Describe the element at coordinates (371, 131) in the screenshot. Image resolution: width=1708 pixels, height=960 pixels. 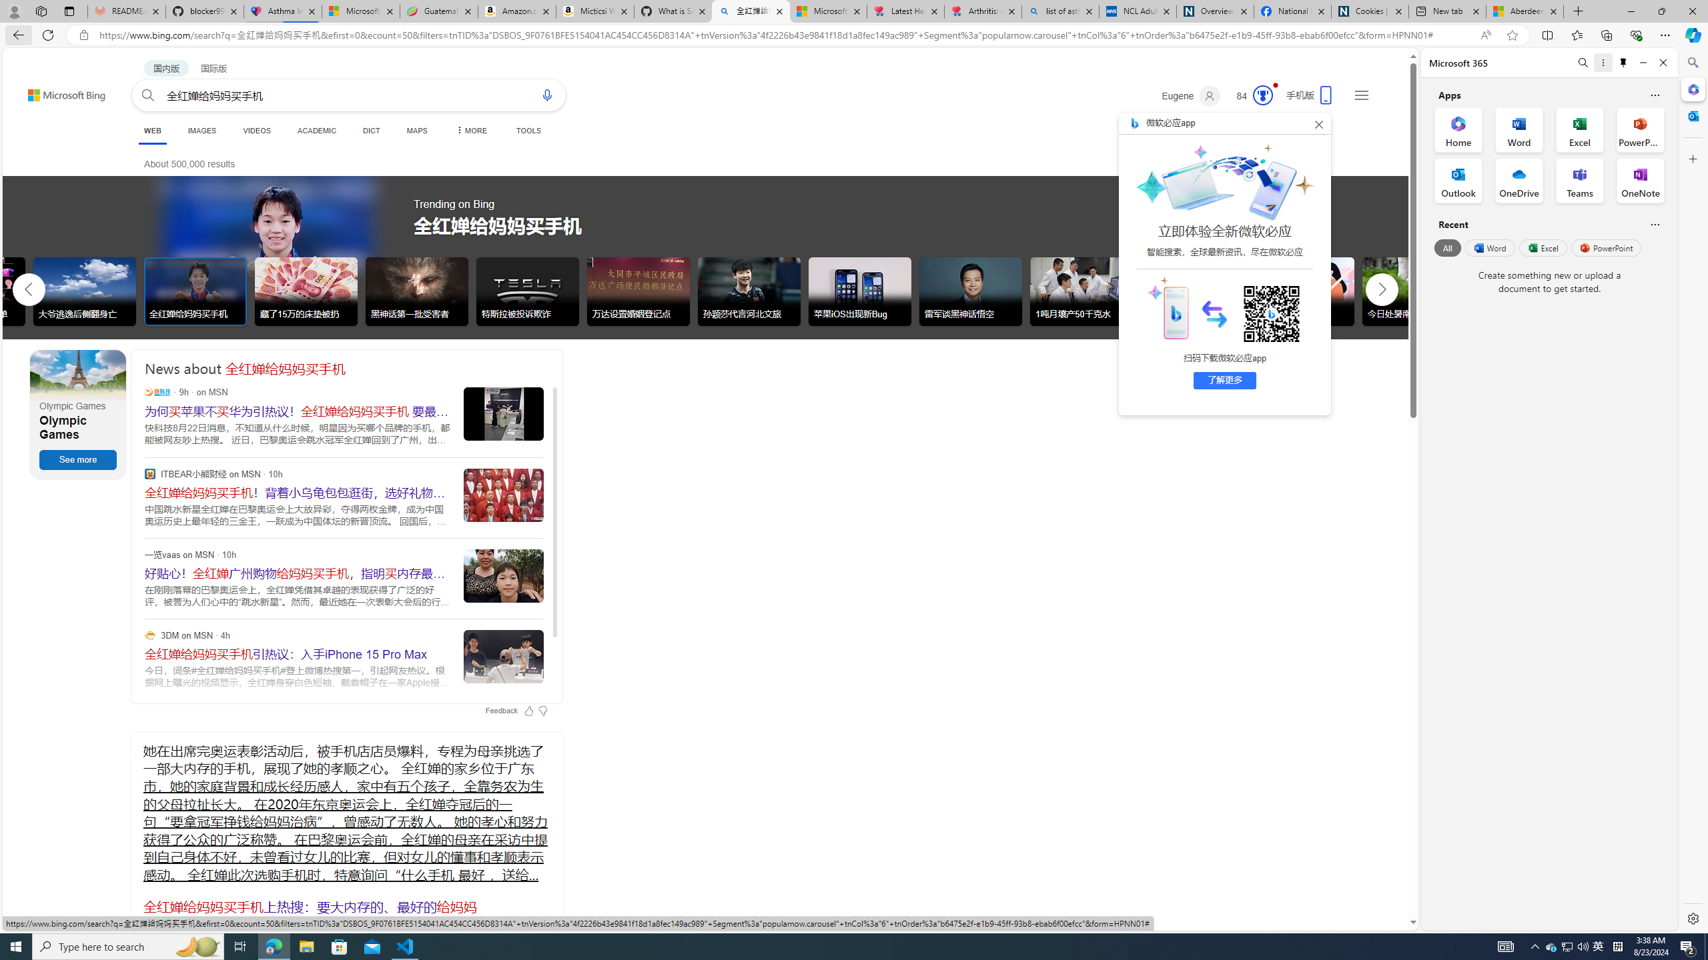
I see `DICT` at that location.